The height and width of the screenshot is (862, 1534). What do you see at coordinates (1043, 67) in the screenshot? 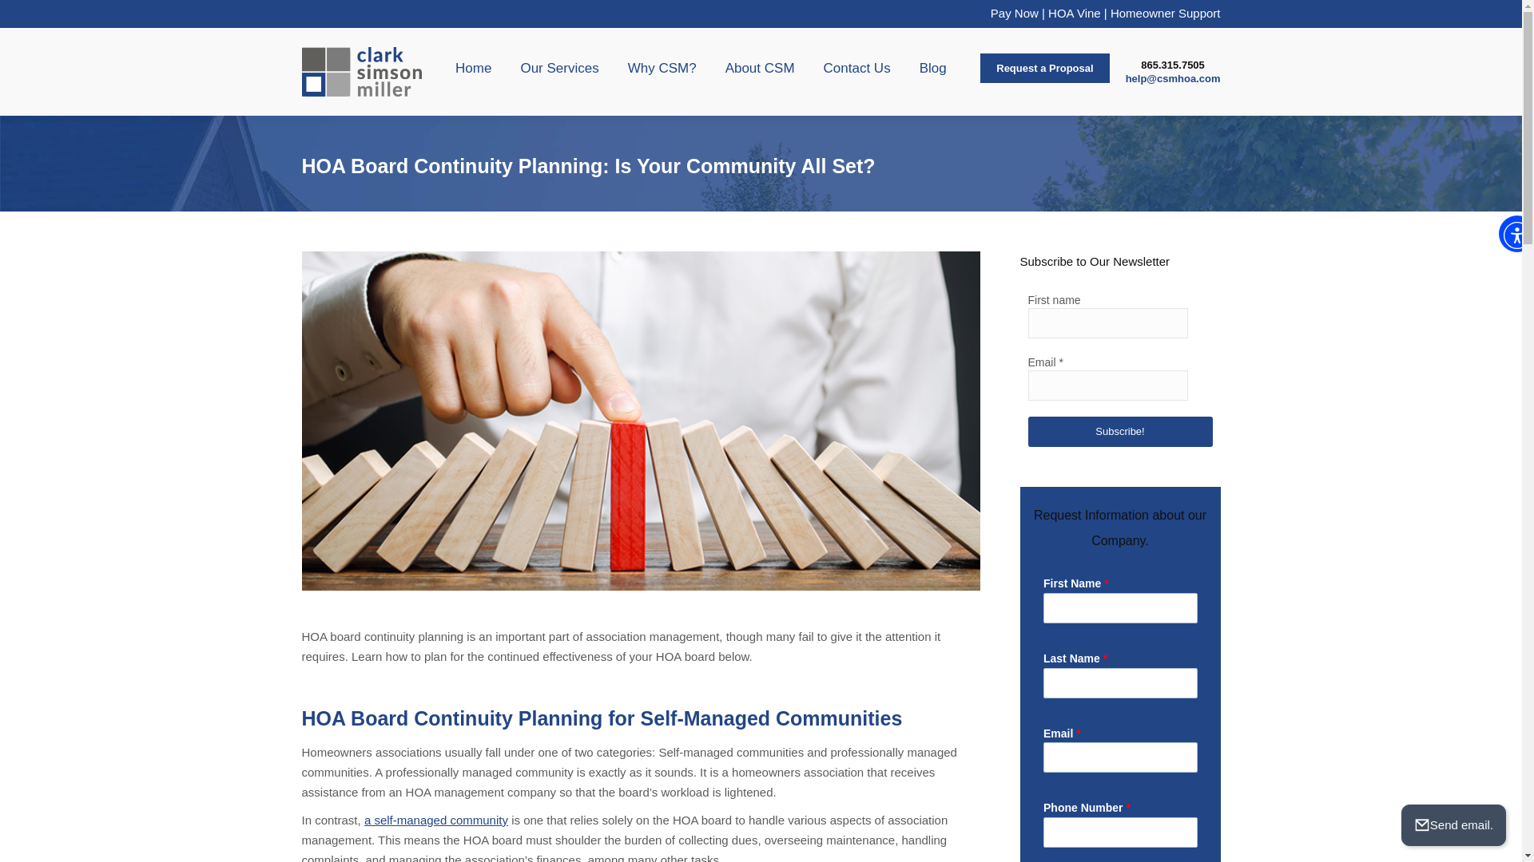
I see `Request a Proposal` at bounding box center [1043, 67].